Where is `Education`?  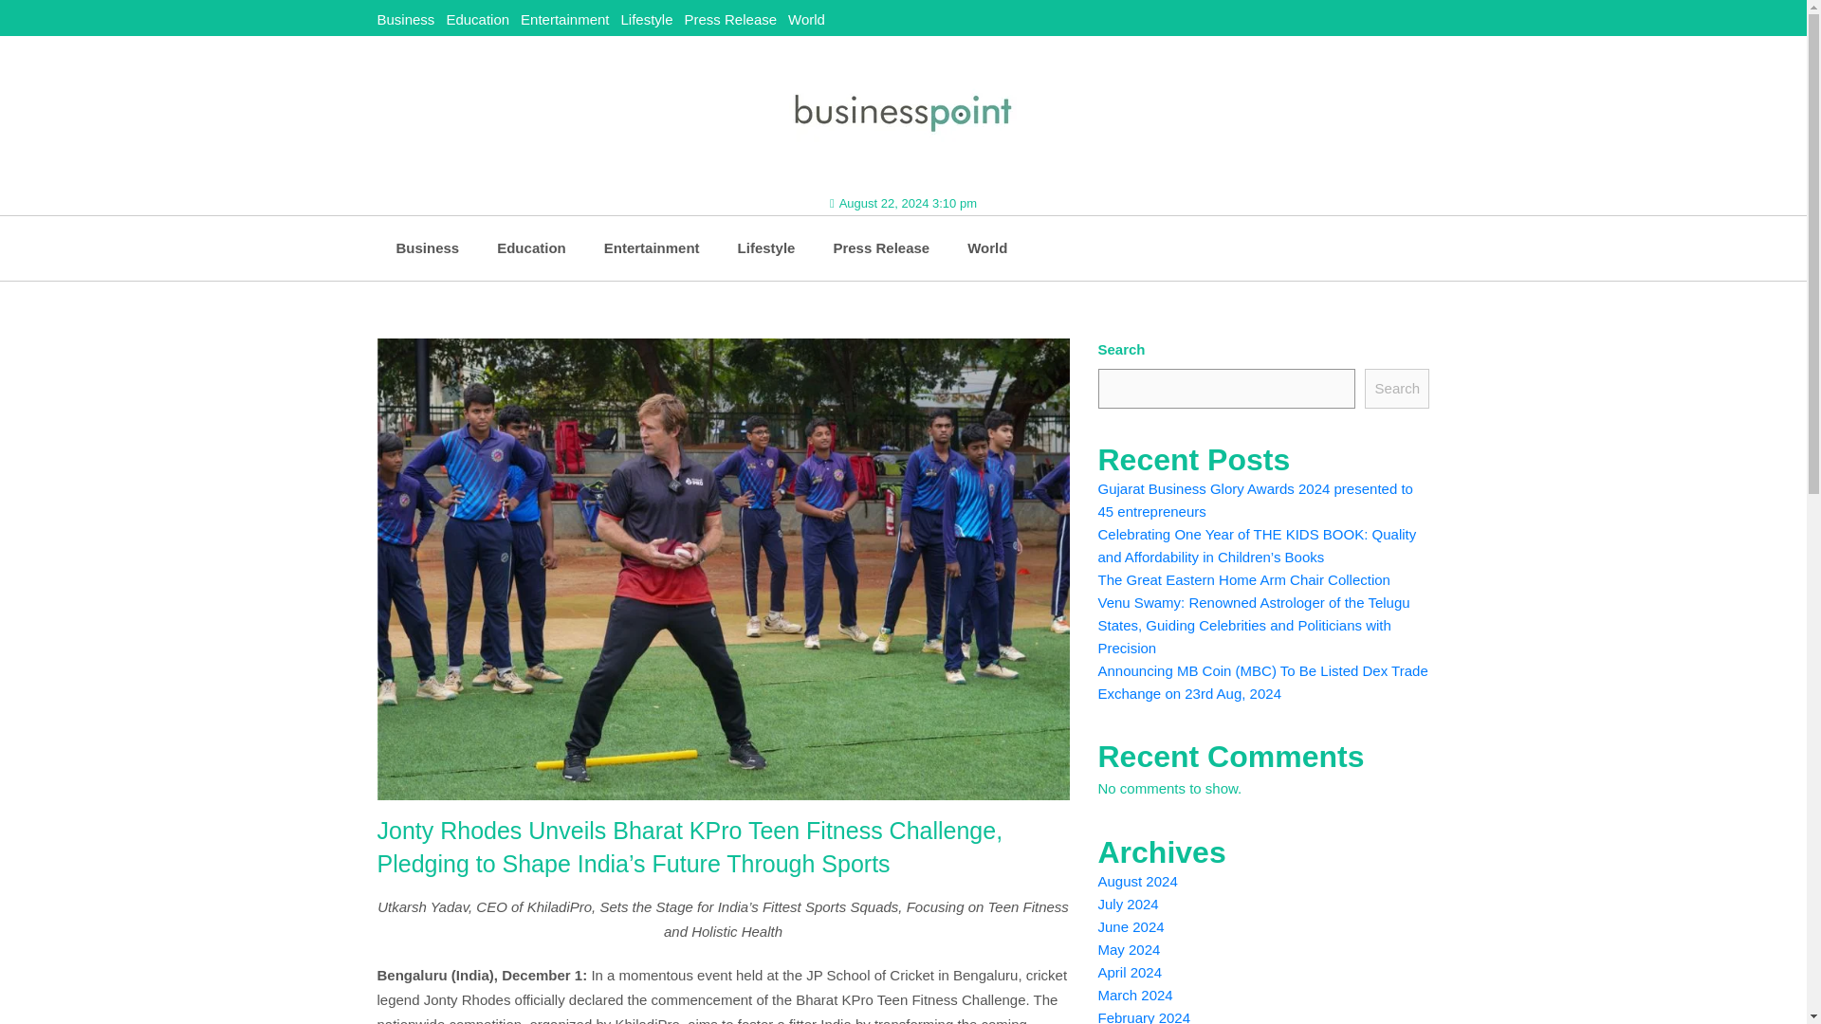 Education is located at coordinates (478, 19).